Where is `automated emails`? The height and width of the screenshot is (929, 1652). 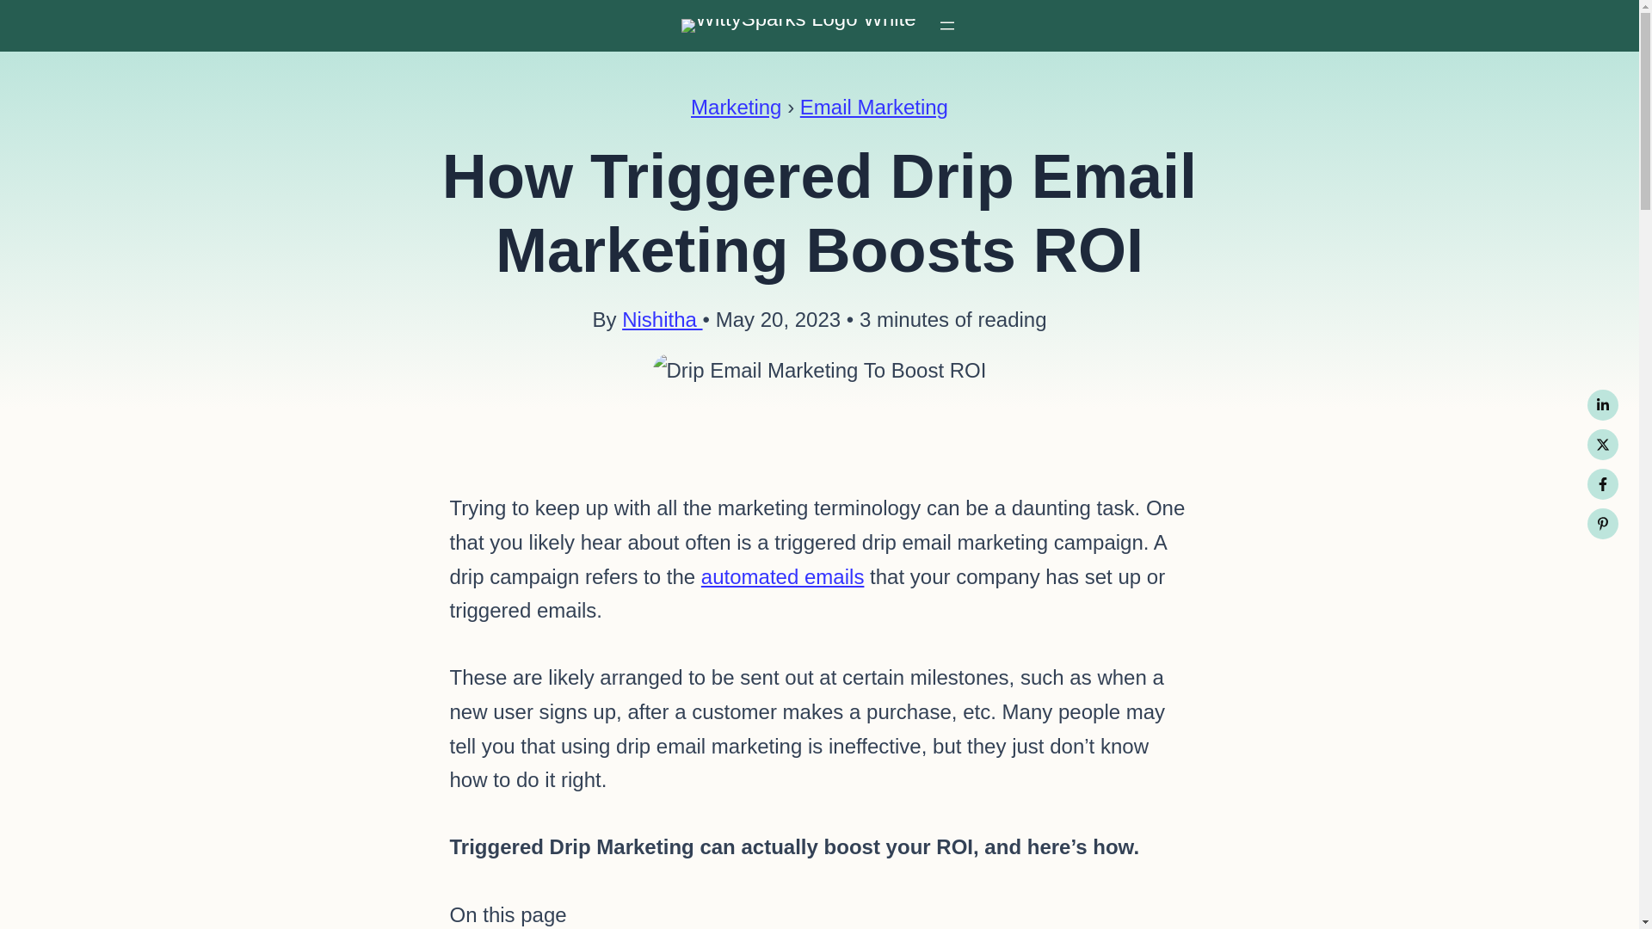 automated emails is located at coordinates (782, 576).